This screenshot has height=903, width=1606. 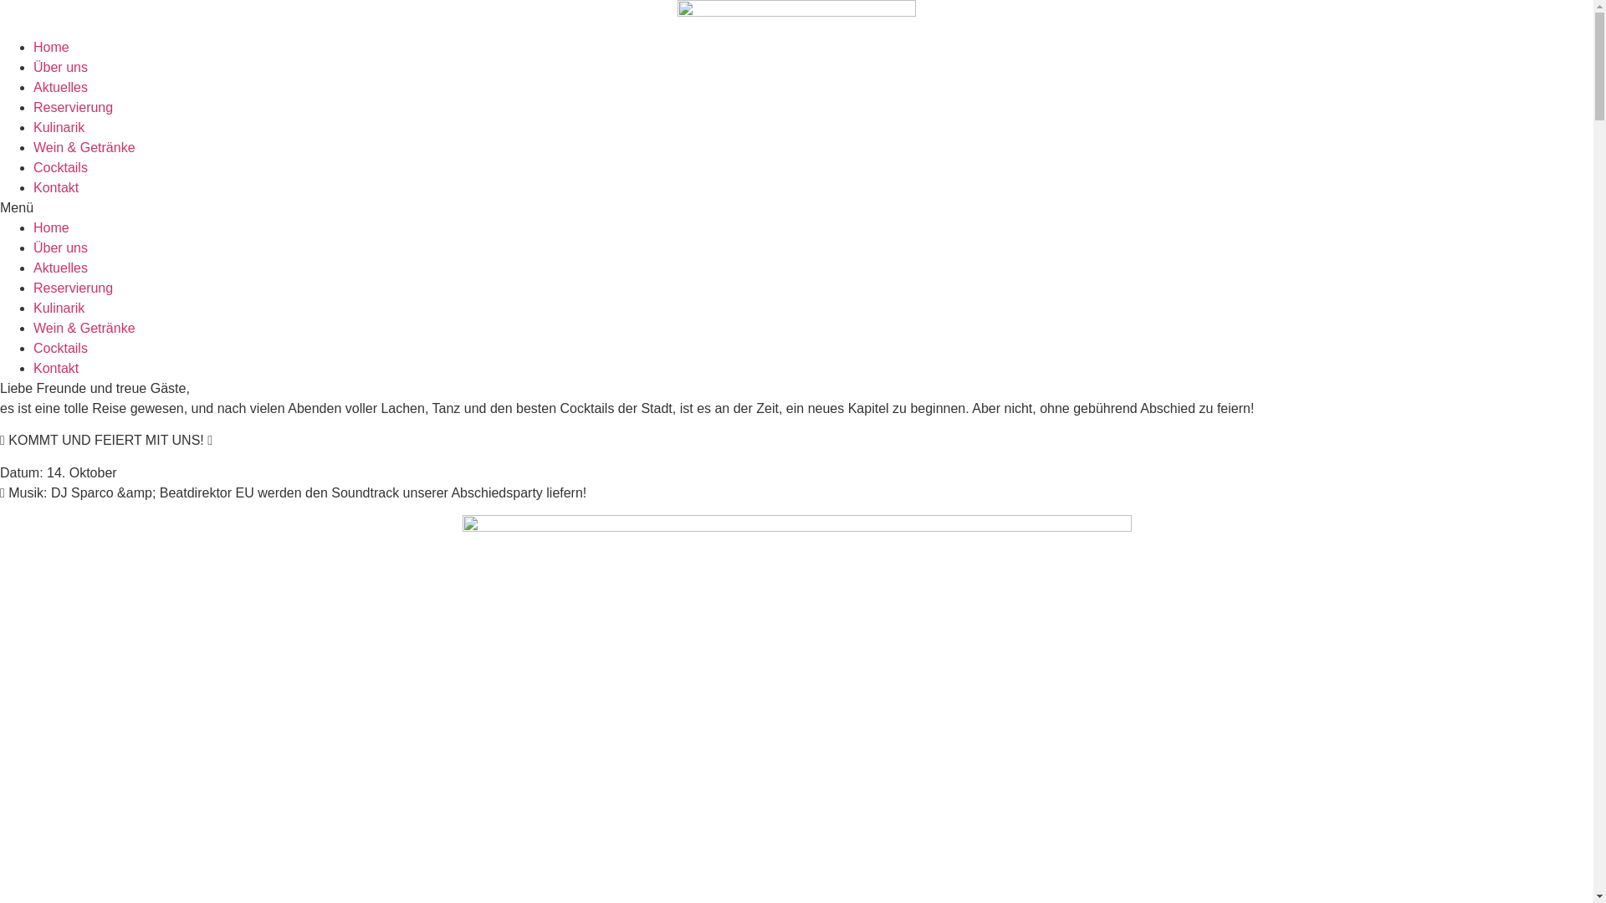 I want to click on Cocktails, so click(x=60, y=167).